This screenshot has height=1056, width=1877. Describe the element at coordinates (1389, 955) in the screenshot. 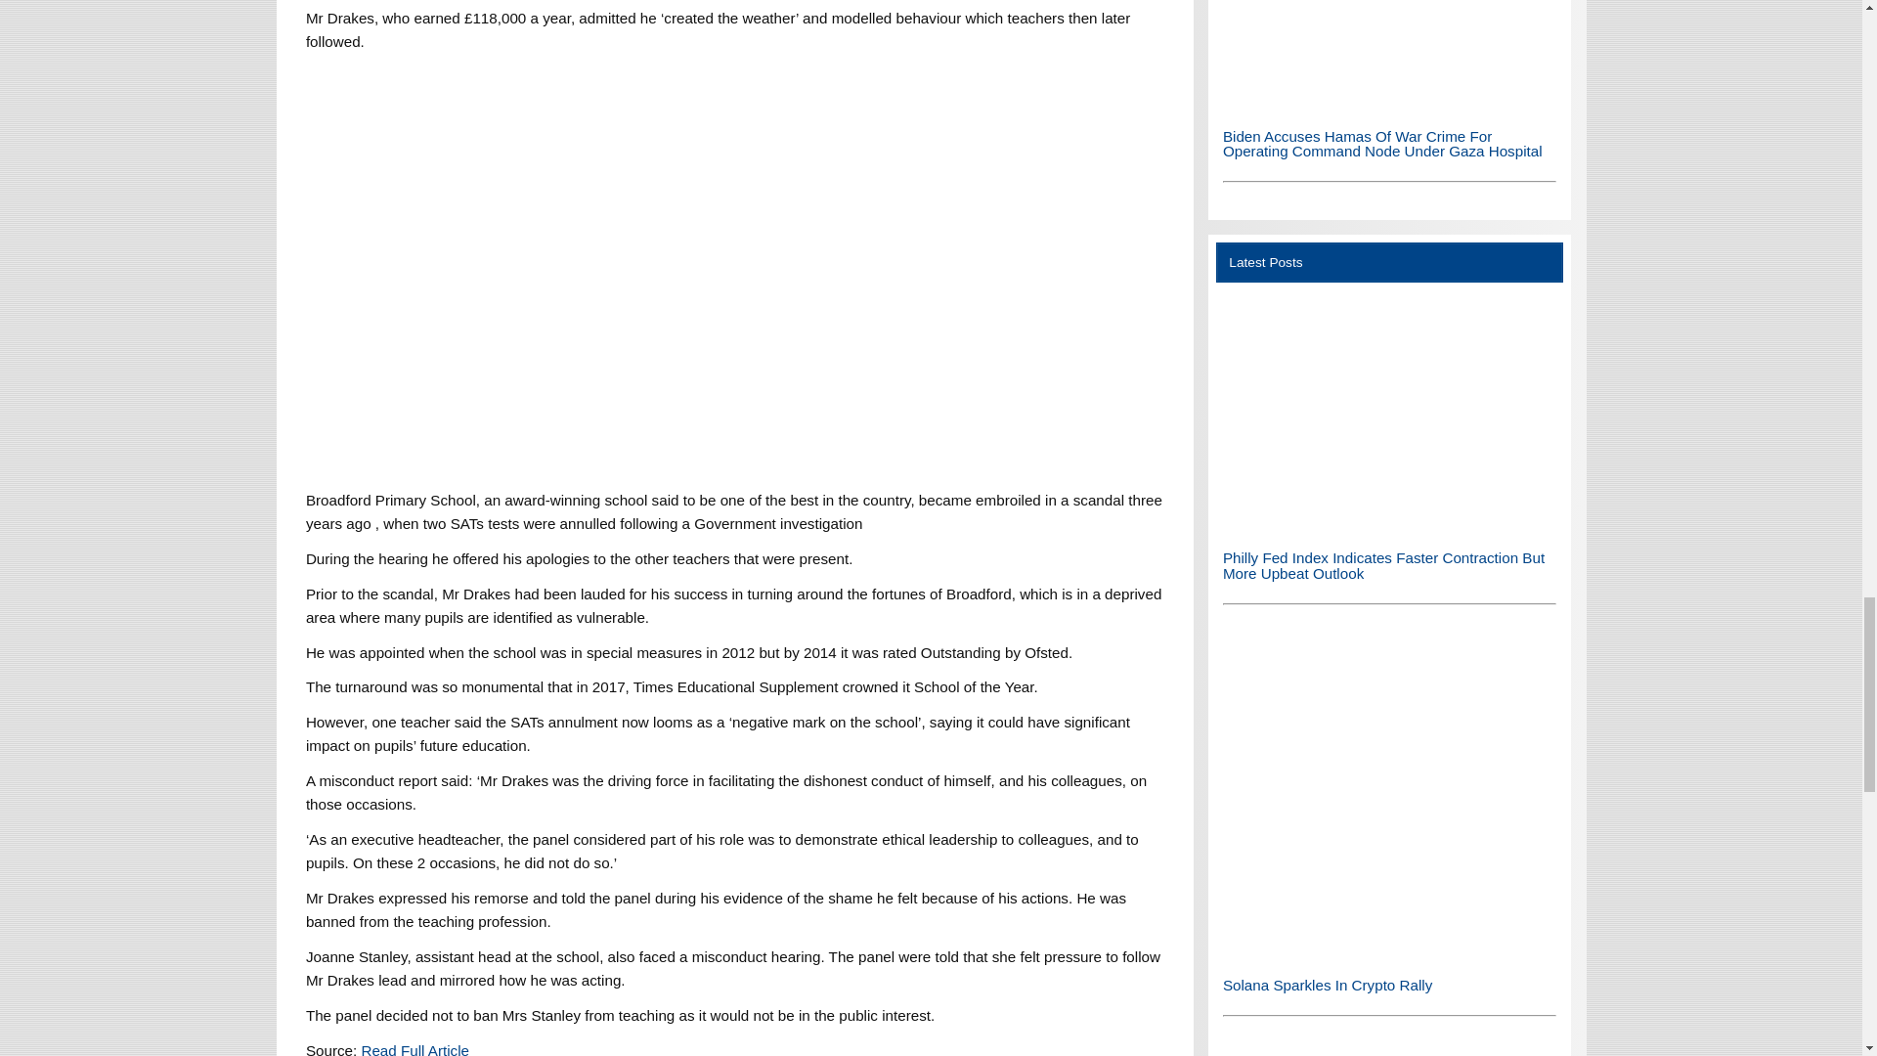

I see `Solana Sparkles In Crypto Rally` at that location.